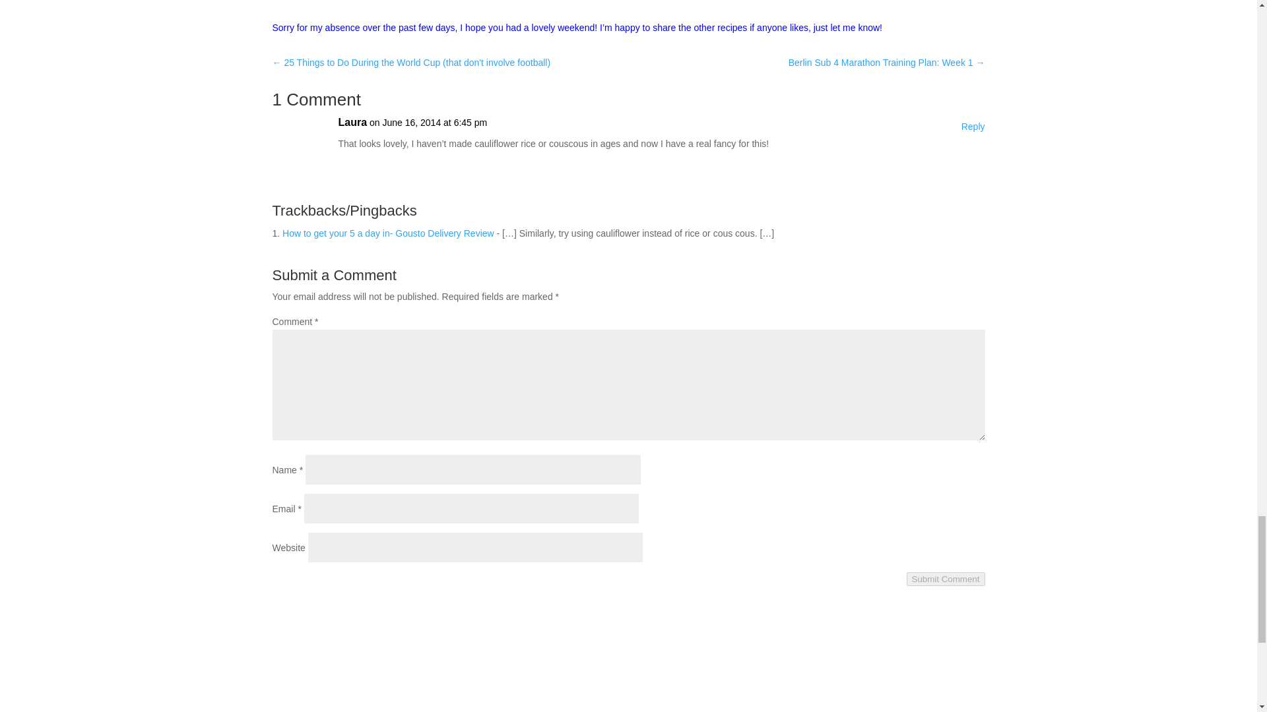 The image size is (1267, 712). I want to click on Laura, so click(352, 122).